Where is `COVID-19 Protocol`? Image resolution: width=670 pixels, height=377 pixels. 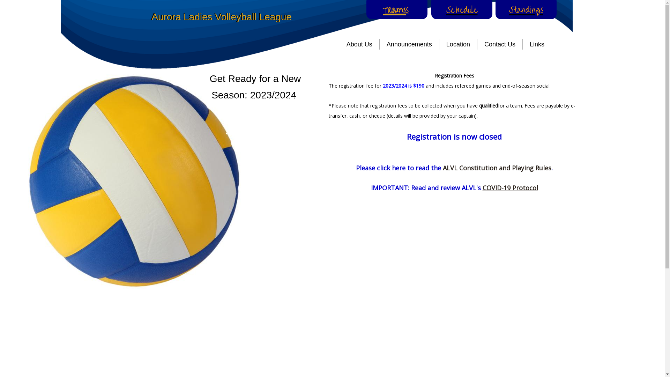 COVID-19 Protocol is located at coordinates (510, 188).